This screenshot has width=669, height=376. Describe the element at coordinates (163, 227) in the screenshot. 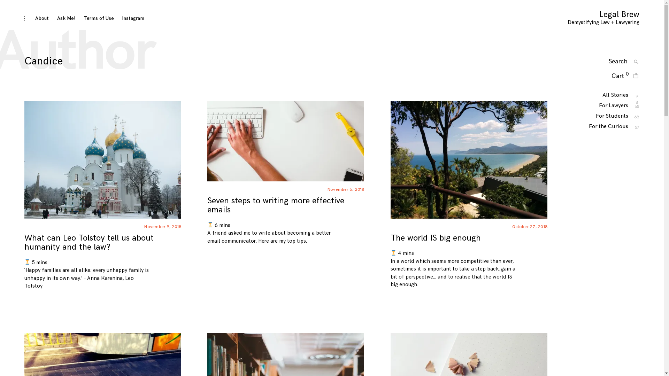

I see `November 9, 2018` at that location.